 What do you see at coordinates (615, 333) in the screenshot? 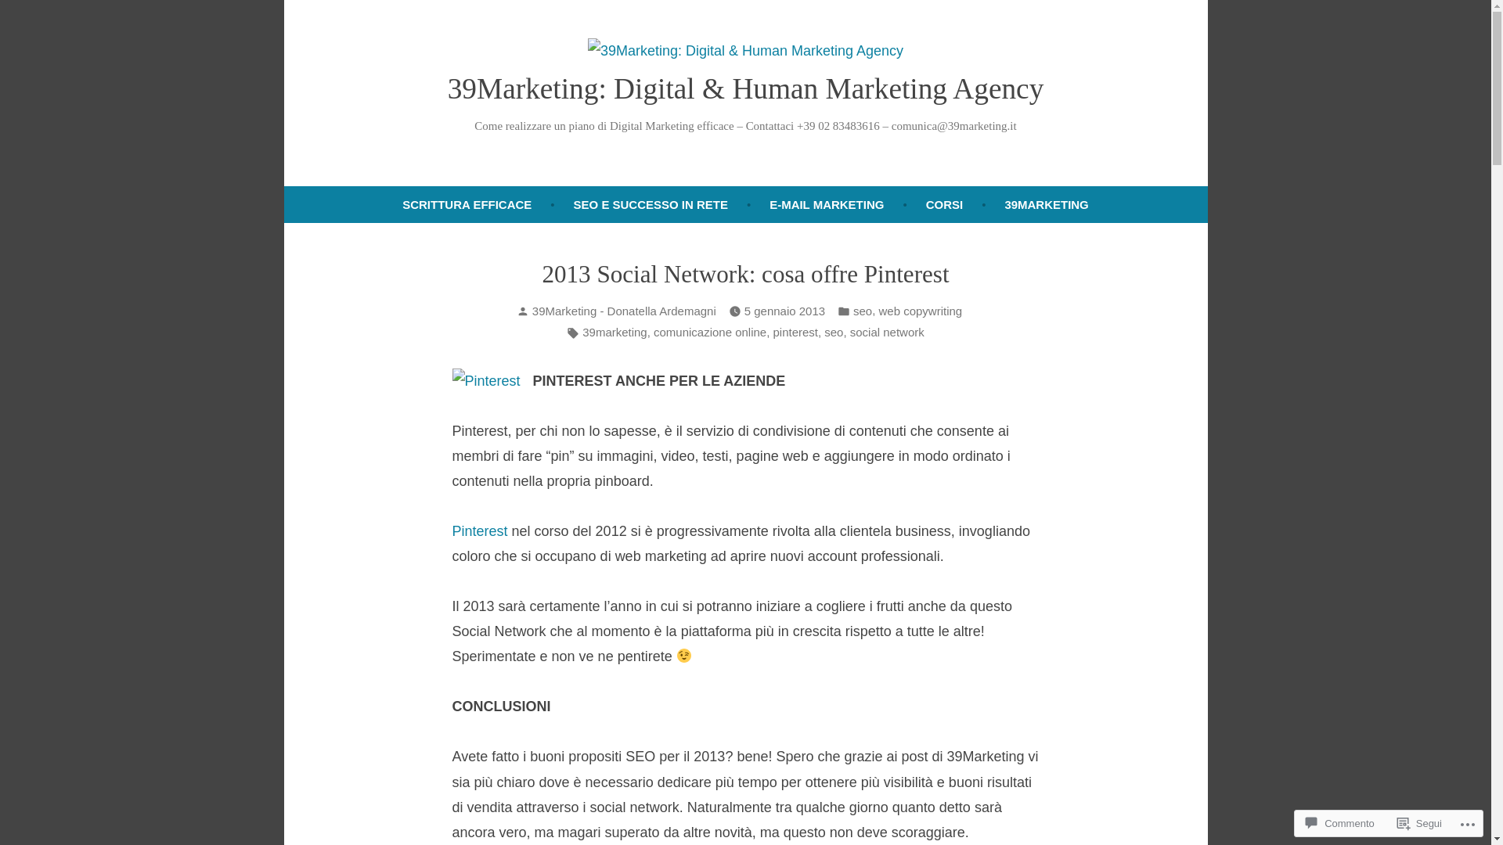
I see `39marketing` at bounding box center [615, 333].